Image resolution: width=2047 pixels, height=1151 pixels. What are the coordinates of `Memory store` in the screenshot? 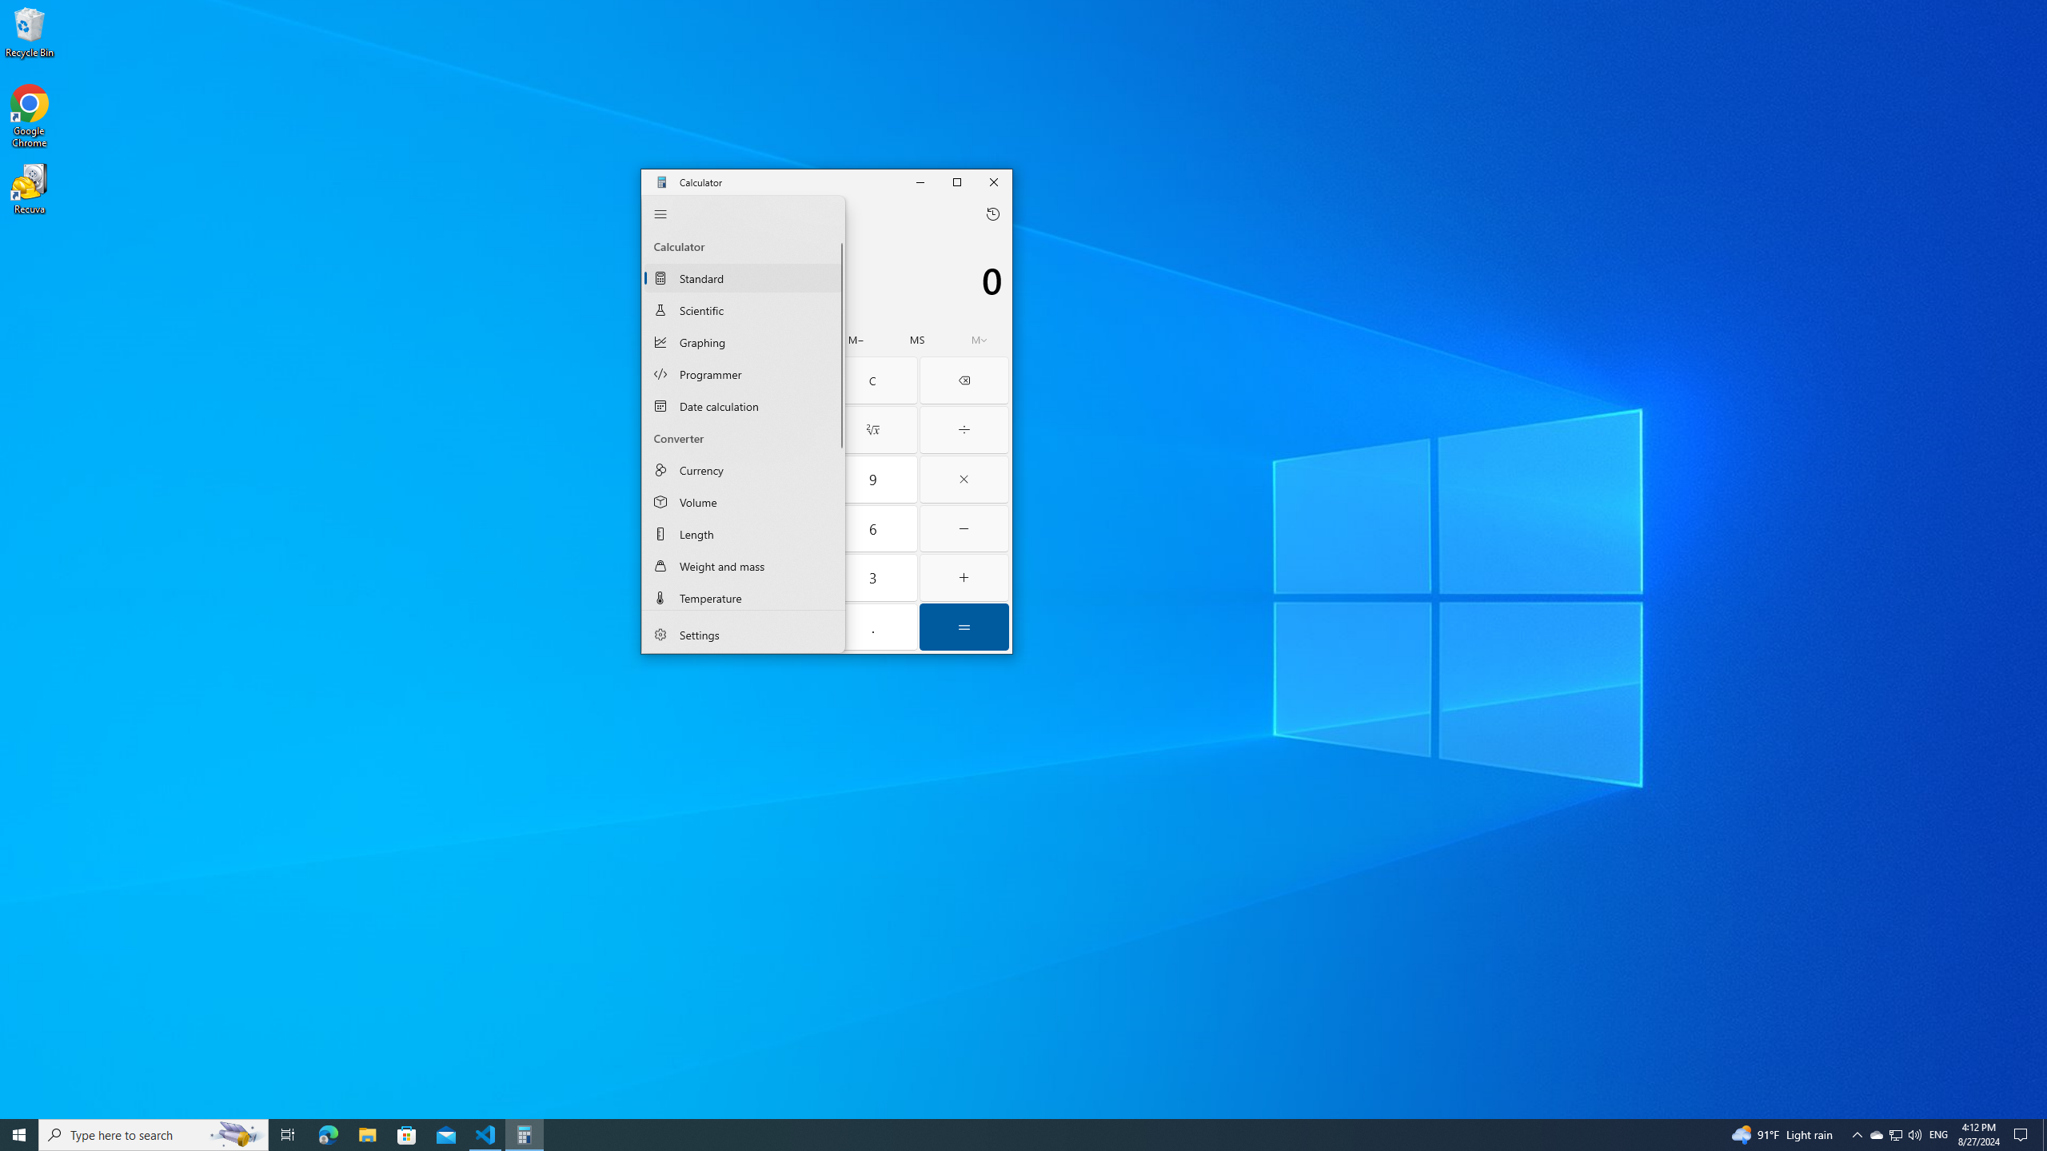 It's located at (918, 340).